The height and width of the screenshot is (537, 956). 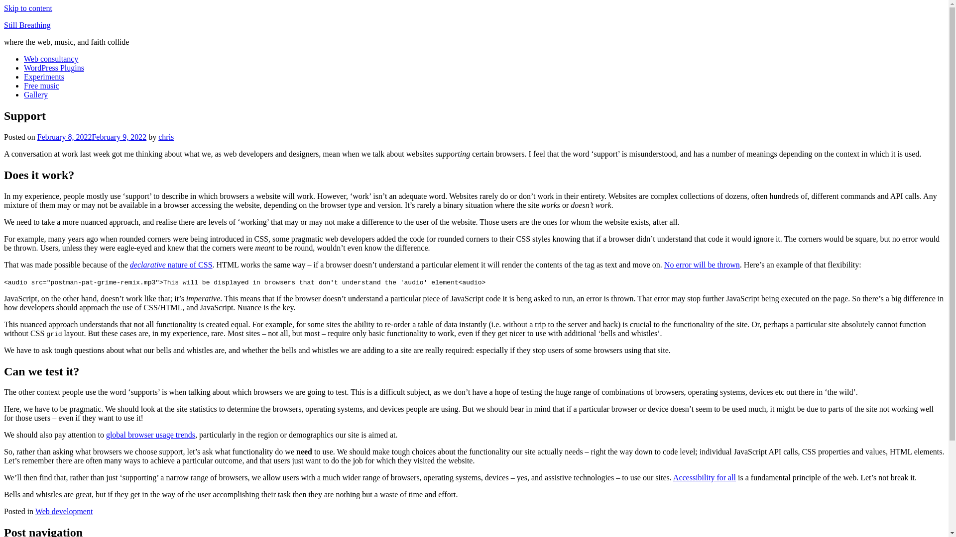 What do you see at coordinates (44, 77) in the screenshot?
I see `Experiments` at bounding box center [44, 77].